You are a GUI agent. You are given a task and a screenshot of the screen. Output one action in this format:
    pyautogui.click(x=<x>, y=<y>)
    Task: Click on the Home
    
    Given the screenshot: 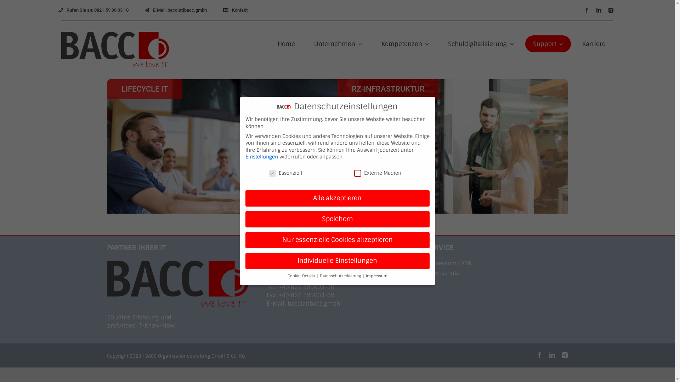 What is the action you would take?
    pyautogui.click(x=286, y=44)
    